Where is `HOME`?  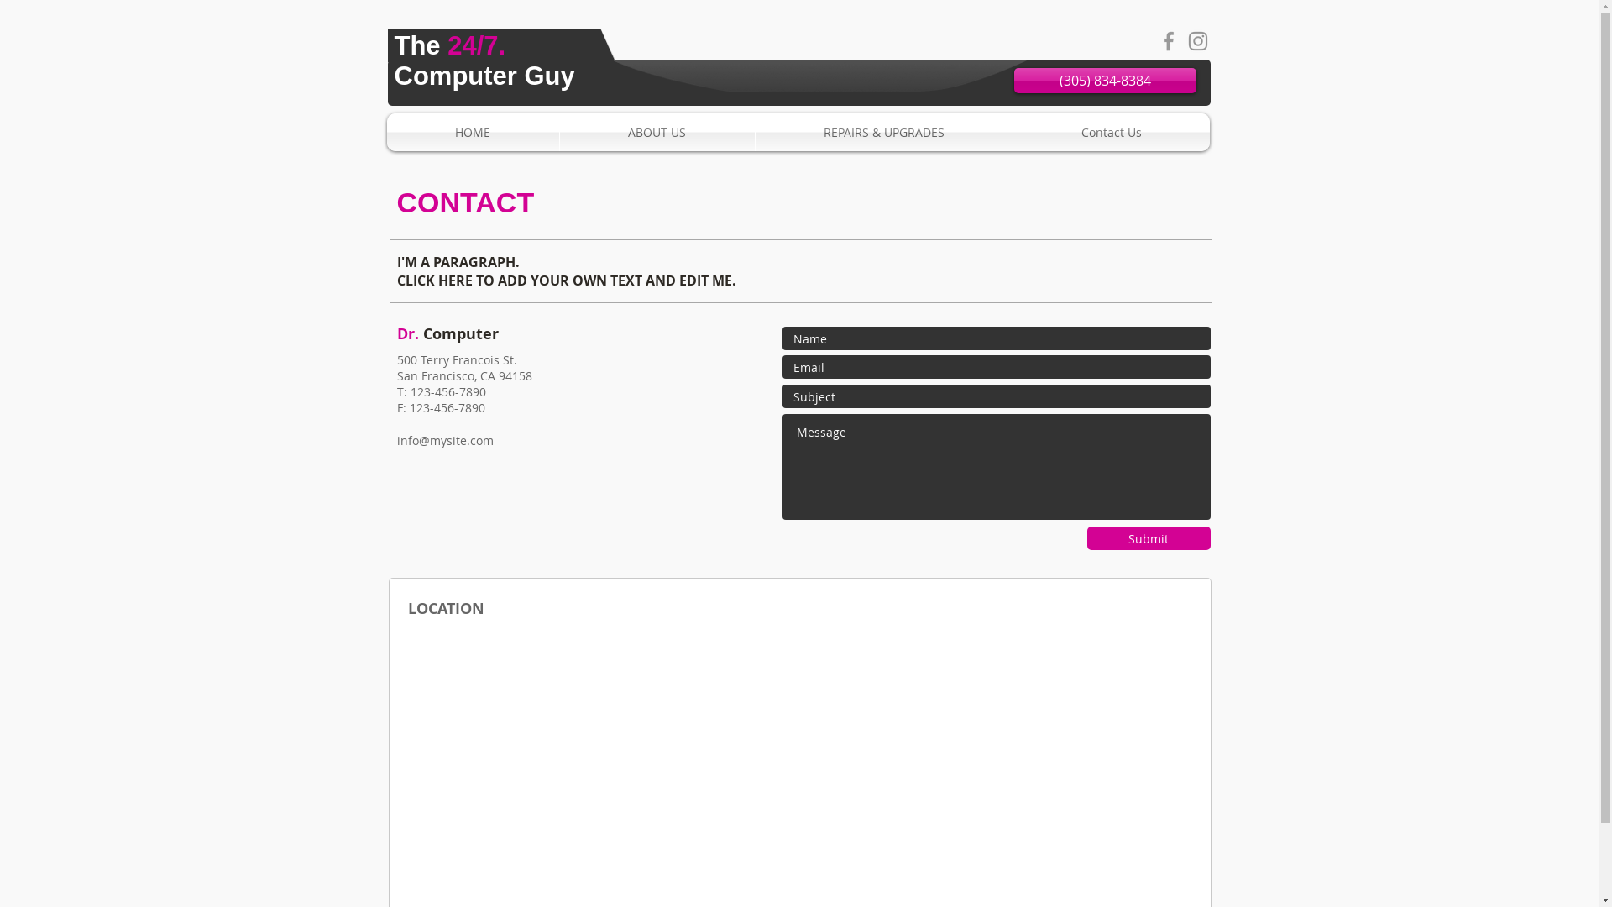 HOME is located at coordinates (472, 133).